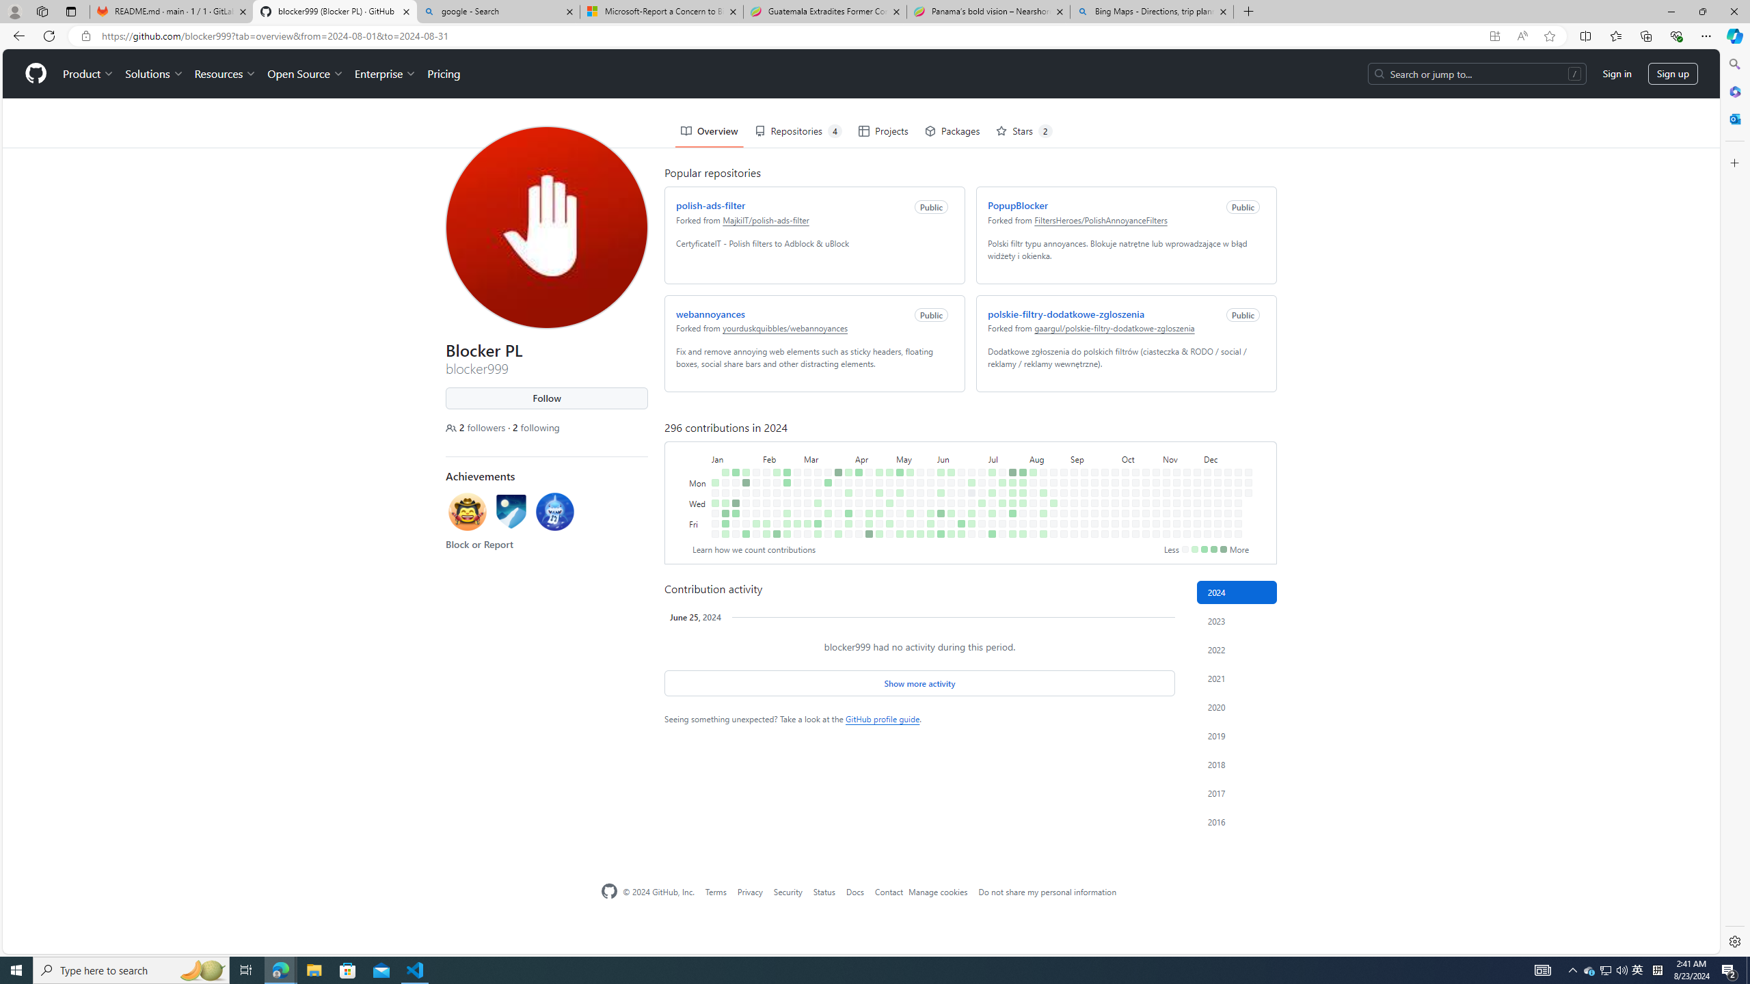 The width and height of the screenshot is (1750, 984). I want to click on 2 contributions on May 1st., so click(887, 454).